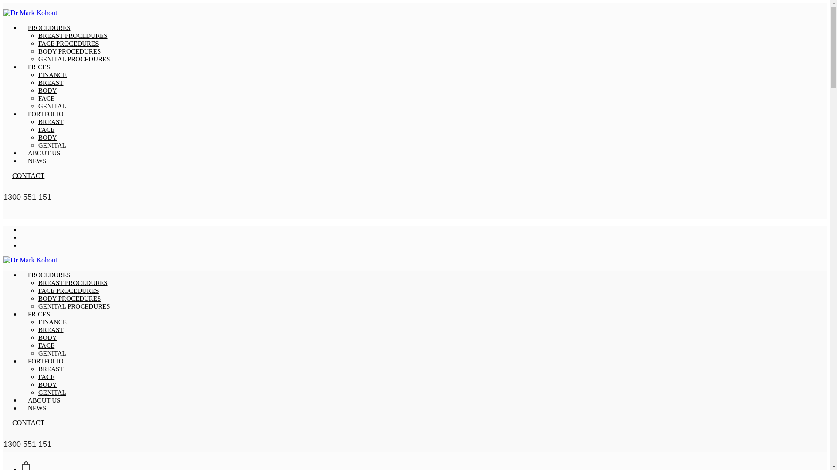 This screenshot has height=470, width=837. What do you see at coordinates (74, 59) in the screenshot?
I see `GENITAL PROCEDURES` at bounding box center [74, 59].